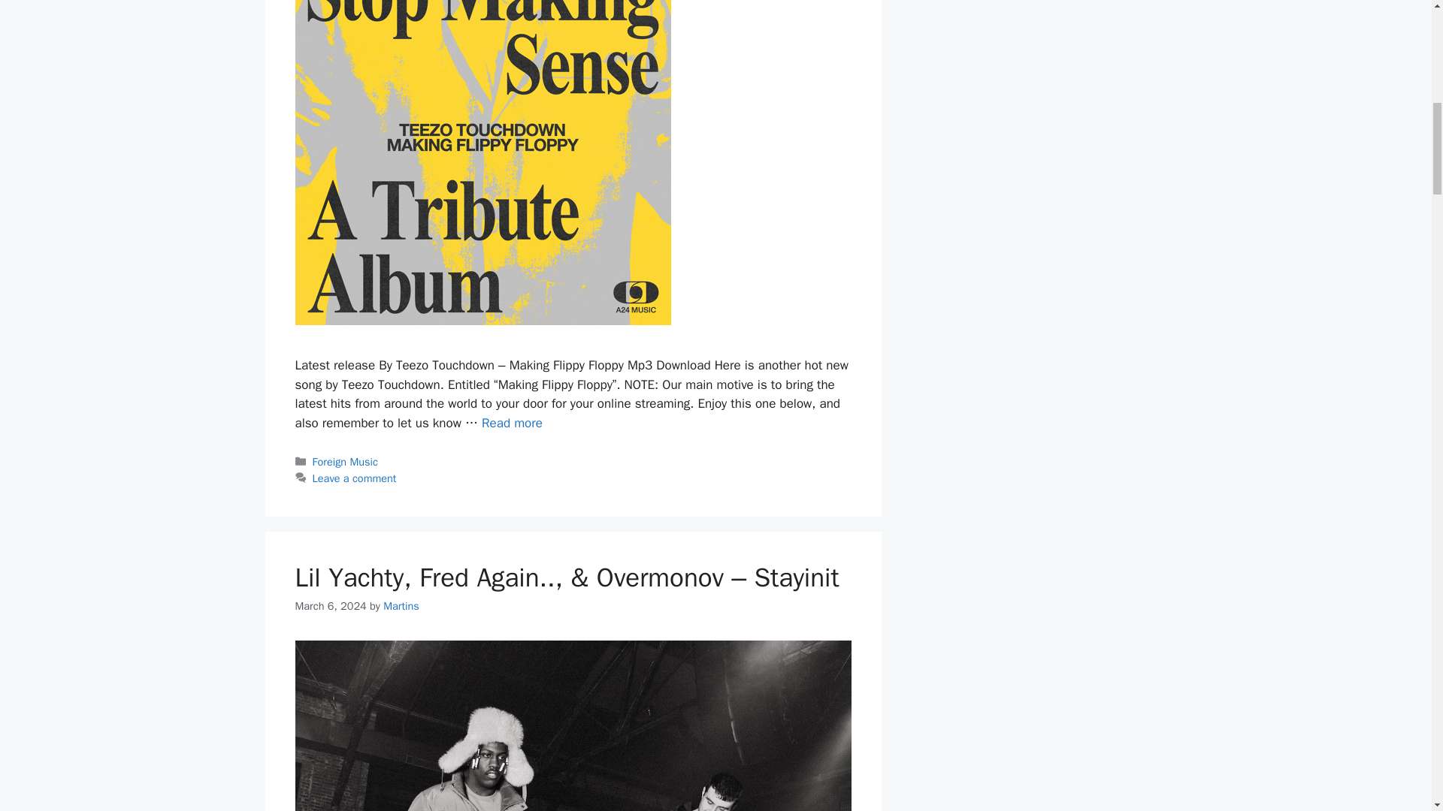  I want to click on Leave a comment, so click(355, 478).